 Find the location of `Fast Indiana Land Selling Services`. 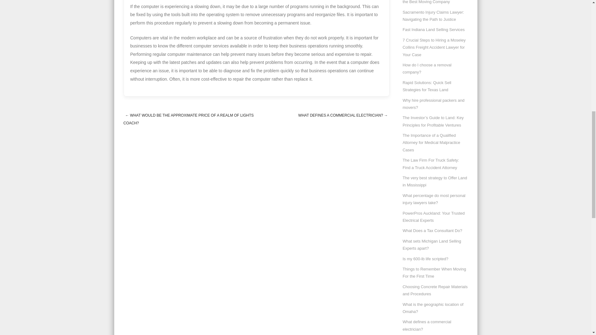

Fast Indiana Land Selling Services is located at coordinates (434, 29).